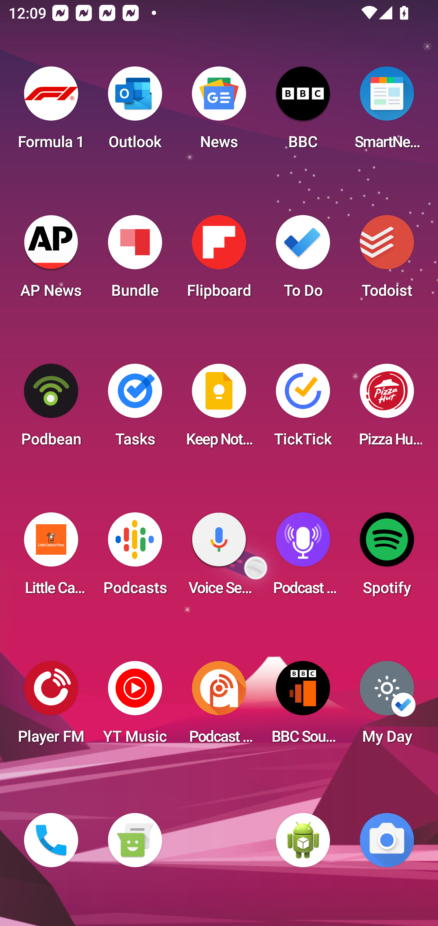 The width and height of the screenshot is (438, 926). What do you see at coordinates (387, 840) in the screenshot?
I see `Camera` at bounding box center [387, 840].